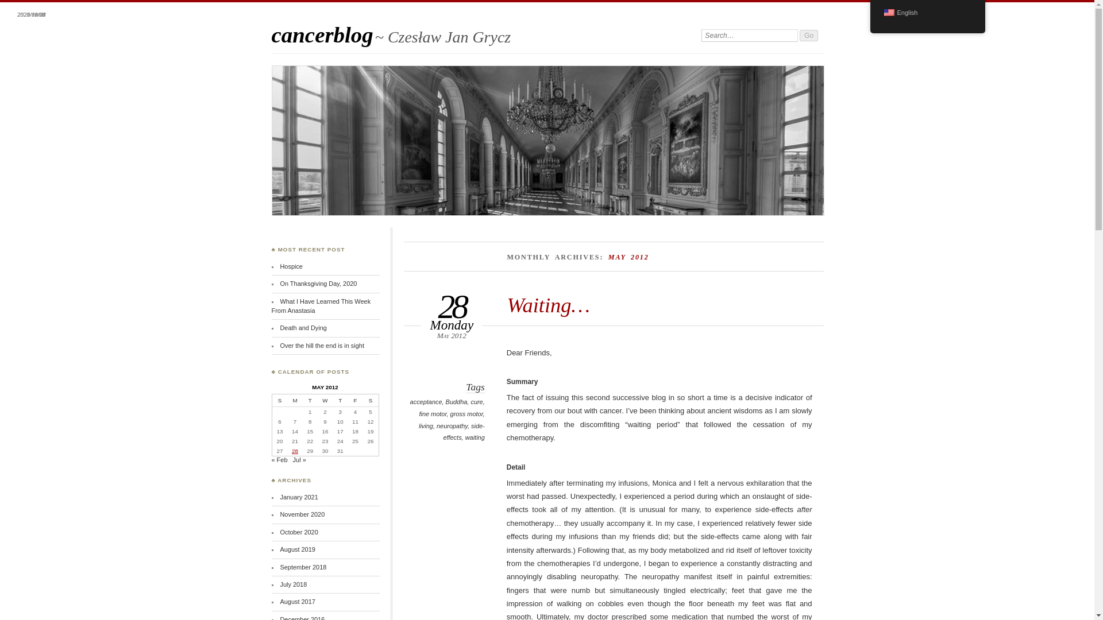 The image size is (1103, 620). What do you see at coordinates (456, 402) in the screenshot?
I see `Buddha` at bounding box center [456, 402].